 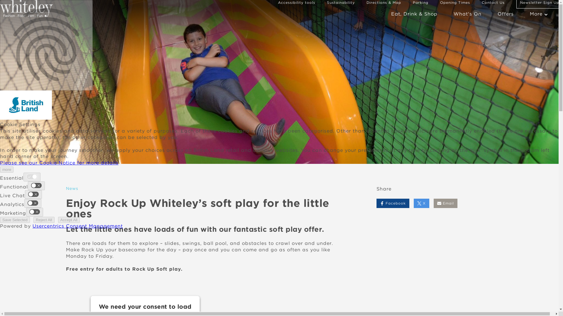 What do you see at coordinates (341, 2) in the screenshot?
I see `Sustainability` at bounding box center [341, 2].